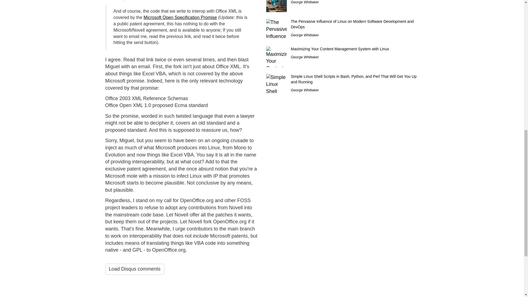 The height and width of the screenshot is (297, 528). Describe the element at coordinates (305, 35) in the screenshot. I see `George Whittaker` at that location.